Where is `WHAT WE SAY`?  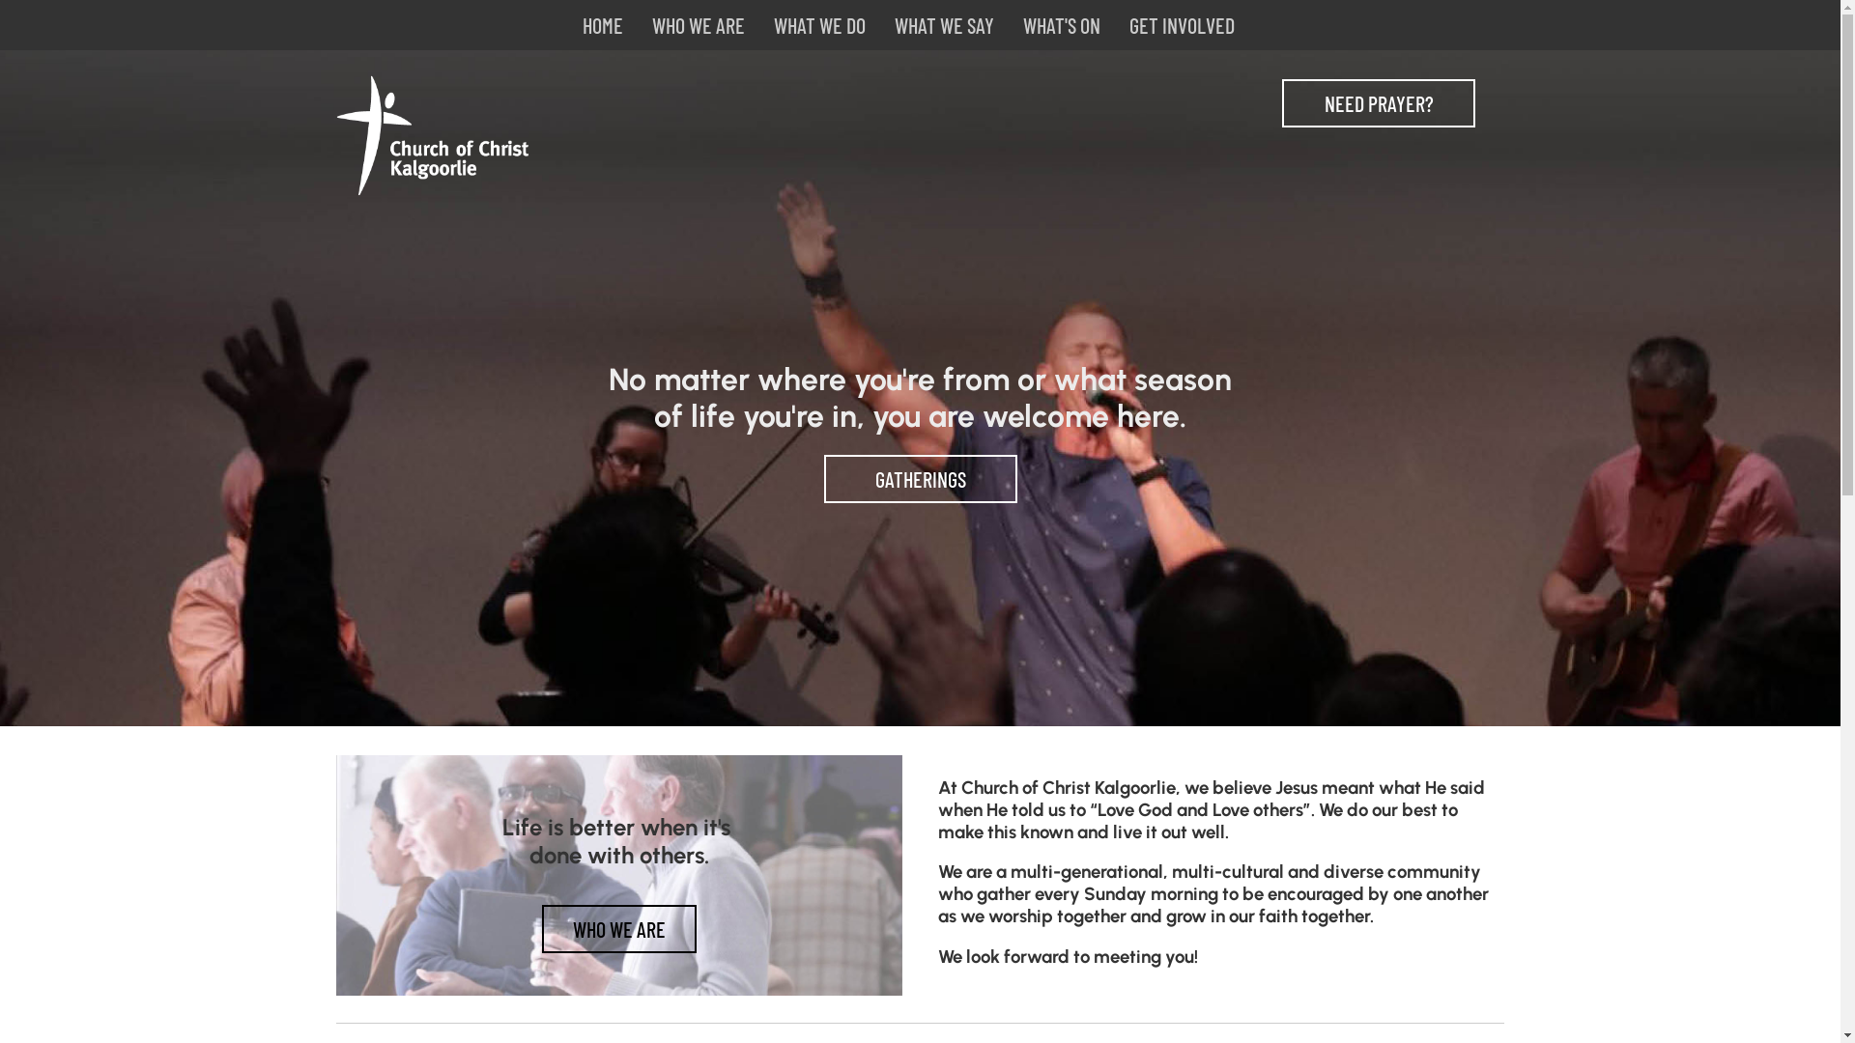 WHAT WE SAY is located at coordinates (943, 25).